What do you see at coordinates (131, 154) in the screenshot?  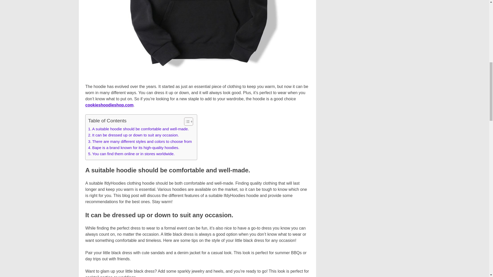 I see `You can find them online or in stores worldwide.` at bounding box center [131, 154].